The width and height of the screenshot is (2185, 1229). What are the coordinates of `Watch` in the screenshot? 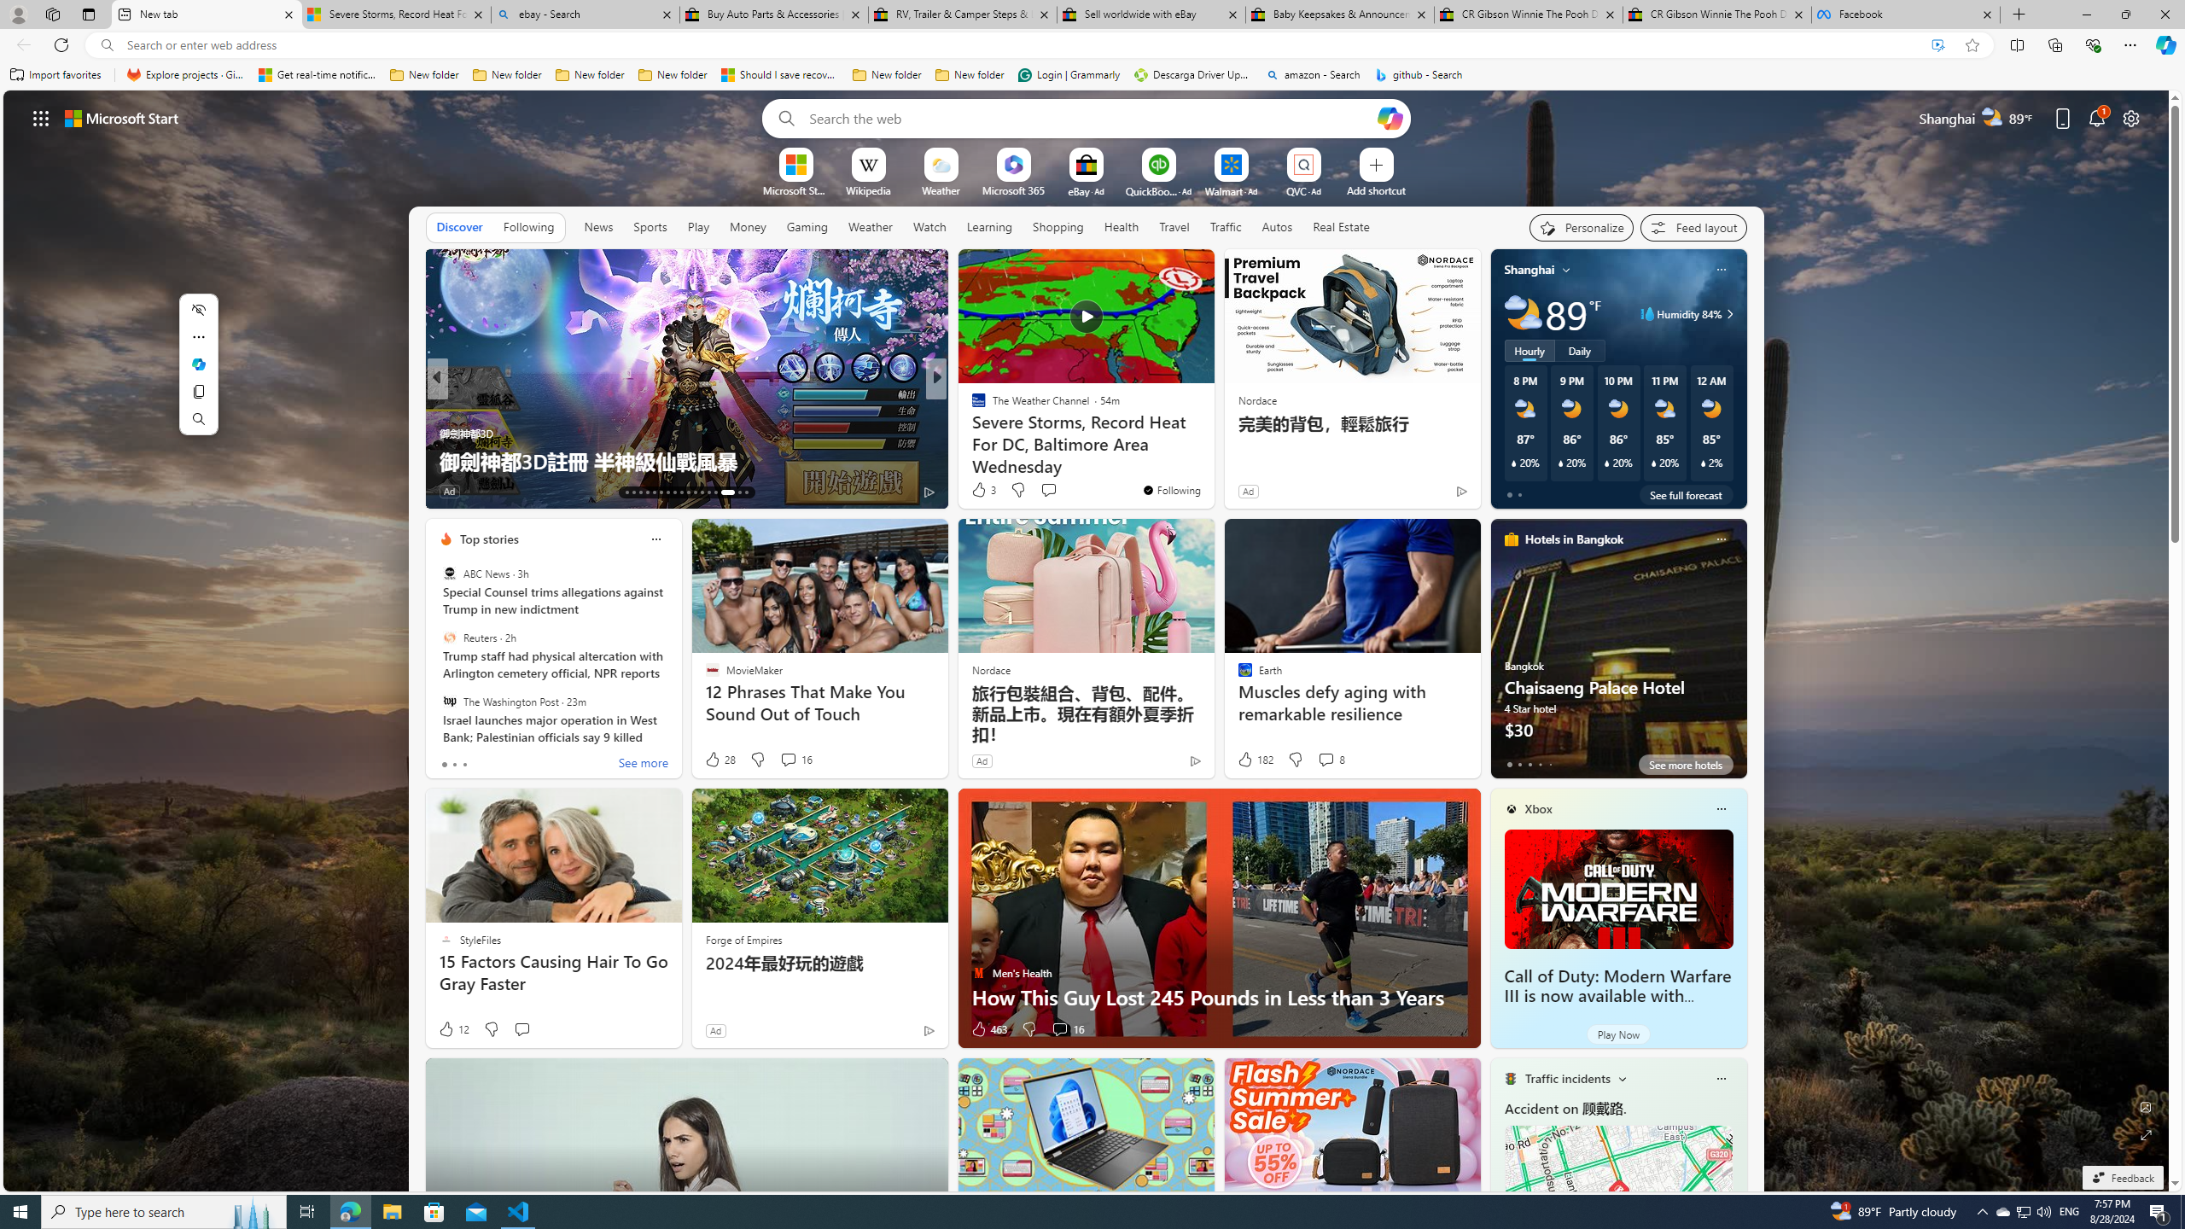 It's located at (929, 227).